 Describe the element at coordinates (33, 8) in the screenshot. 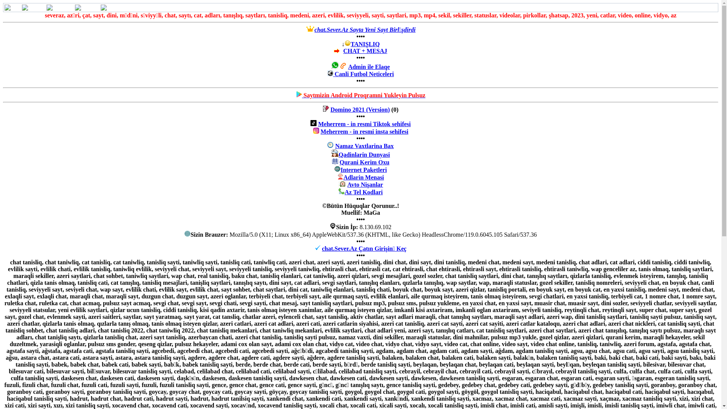

I see `Mesajlar` at that location.